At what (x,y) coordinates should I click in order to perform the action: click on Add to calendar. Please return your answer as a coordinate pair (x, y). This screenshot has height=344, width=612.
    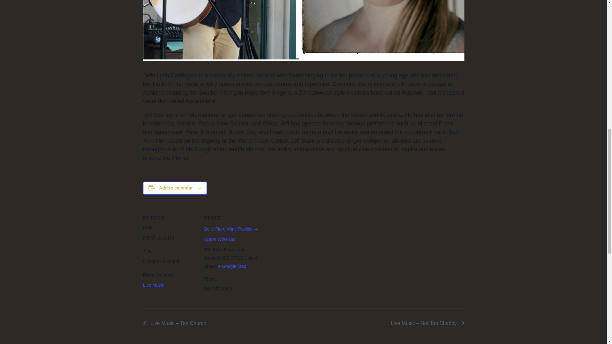
    Looking at the image, I should click on (176, 188).